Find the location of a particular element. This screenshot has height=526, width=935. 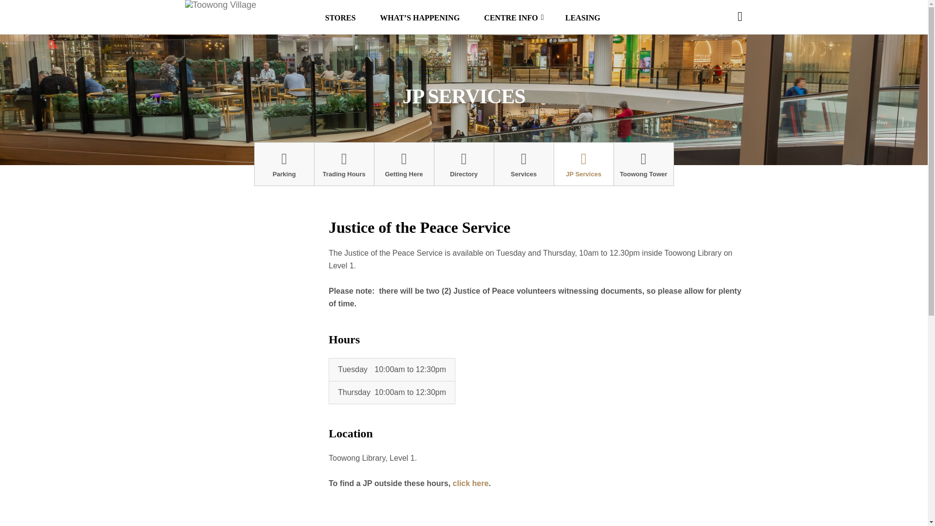

Parking is located at coordinates (283, 164).